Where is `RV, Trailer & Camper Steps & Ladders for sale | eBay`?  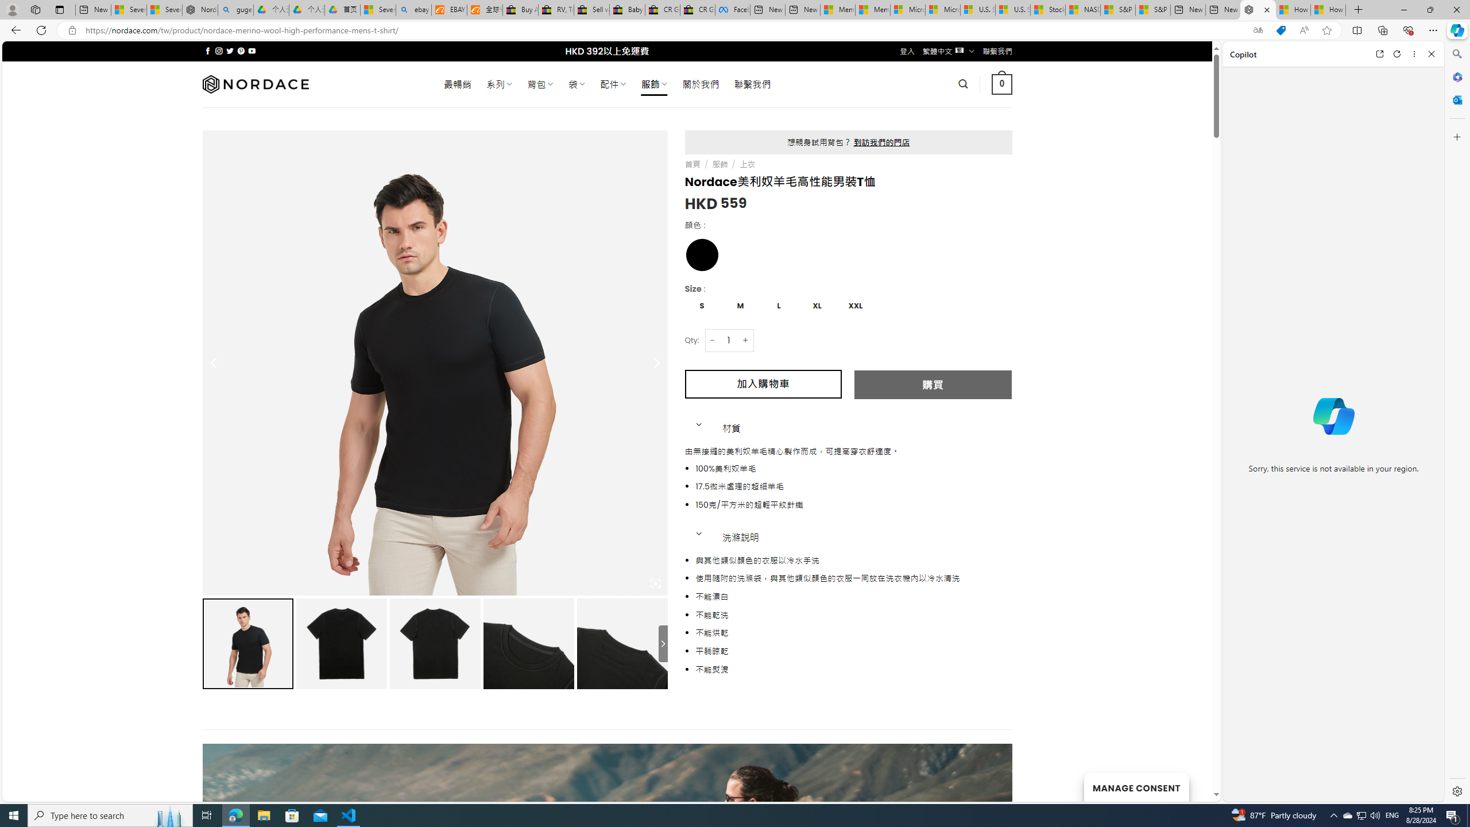 RV, Trailer & Camper Steps & Ladders for sale | eBay is located at coordinates (556, 10).